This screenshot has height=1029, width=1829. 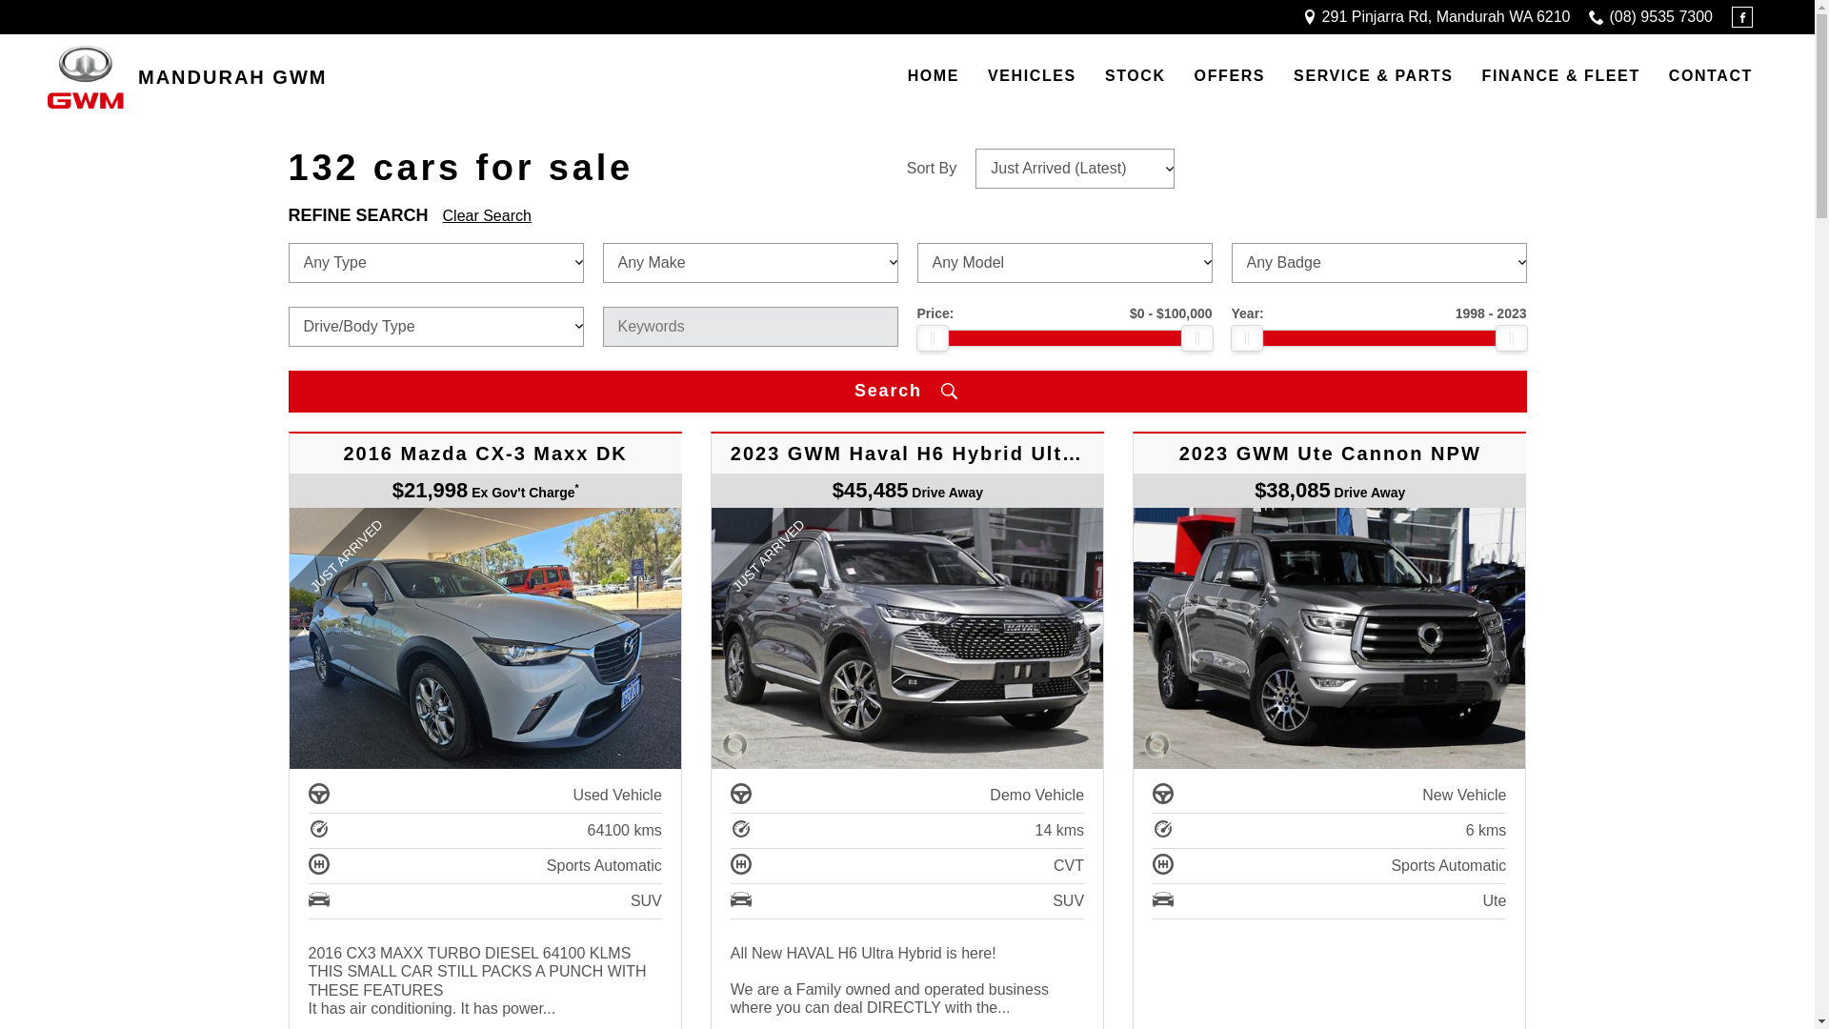 What do you see at coordinates (1231, 77) in the screenshot?
I see `OFFERS` at bounding box center [1231, 77].